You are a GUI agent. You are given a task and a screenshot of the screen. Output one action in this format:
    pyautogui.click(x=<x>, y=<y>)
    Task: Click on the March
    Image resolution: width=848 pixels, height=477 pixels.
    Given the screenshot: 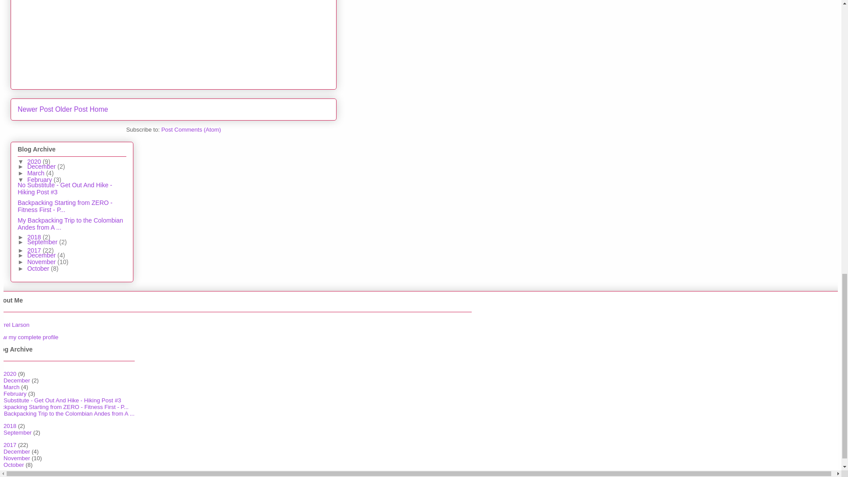 What is the action you would take?
    pyautogui.click(x=37, y=173)
    